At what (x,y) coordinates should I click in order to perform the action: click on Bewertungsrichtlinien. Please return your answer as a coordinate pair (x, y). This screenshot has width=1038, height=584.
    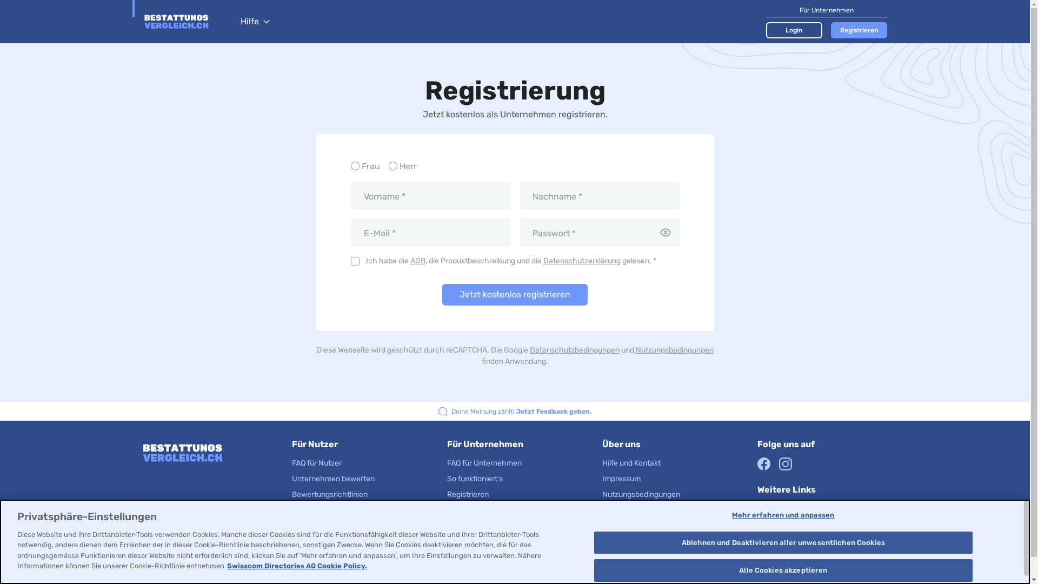
    Looking at the image, I should click on (330, 494).